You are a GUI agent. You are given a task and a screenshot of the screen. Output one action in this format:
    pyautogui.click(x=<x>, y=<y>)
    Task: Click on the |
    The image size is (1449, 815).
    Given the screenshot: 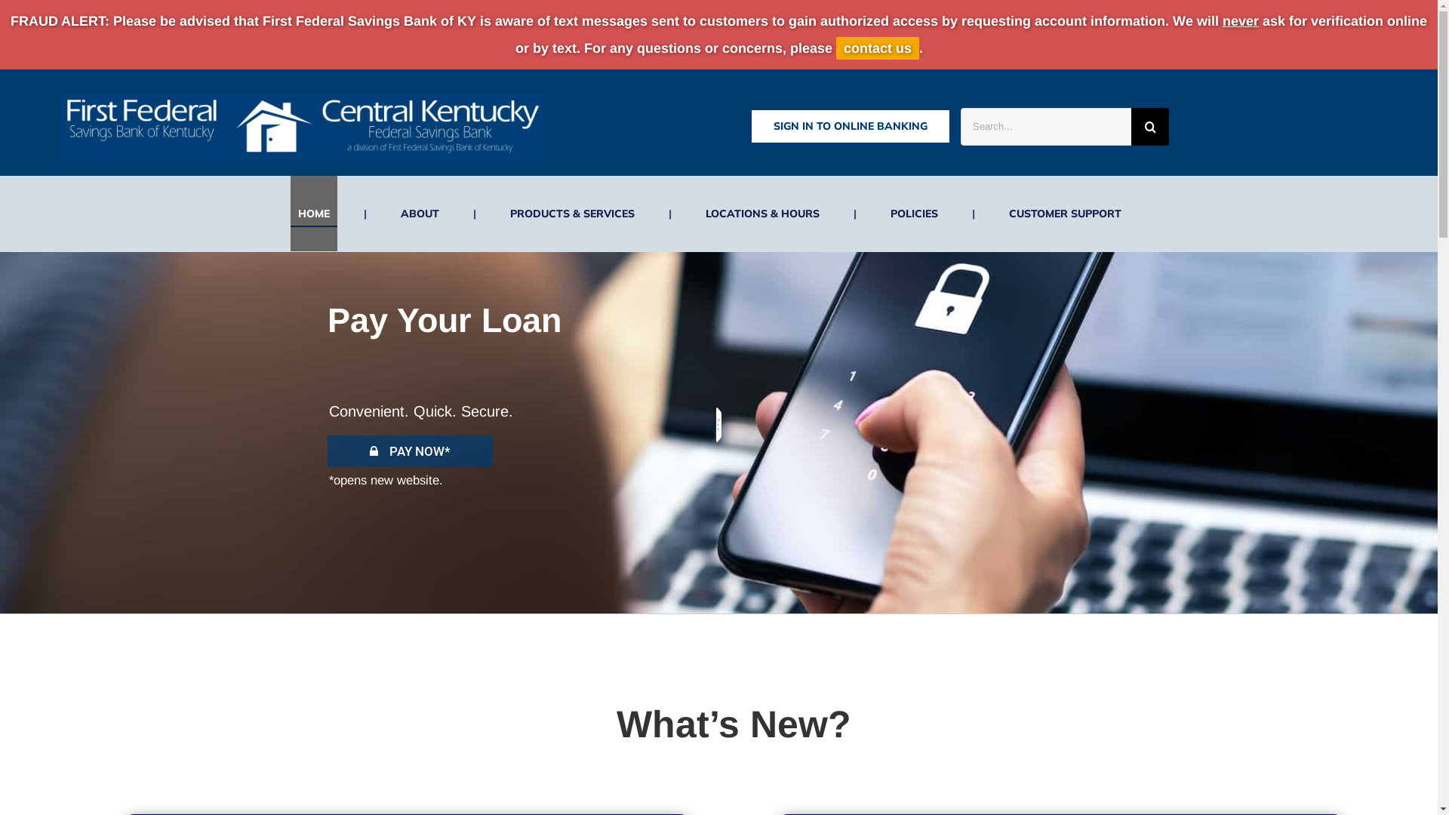 What is the action you would take?
    pyautogui.click(x=974, y=214)
    